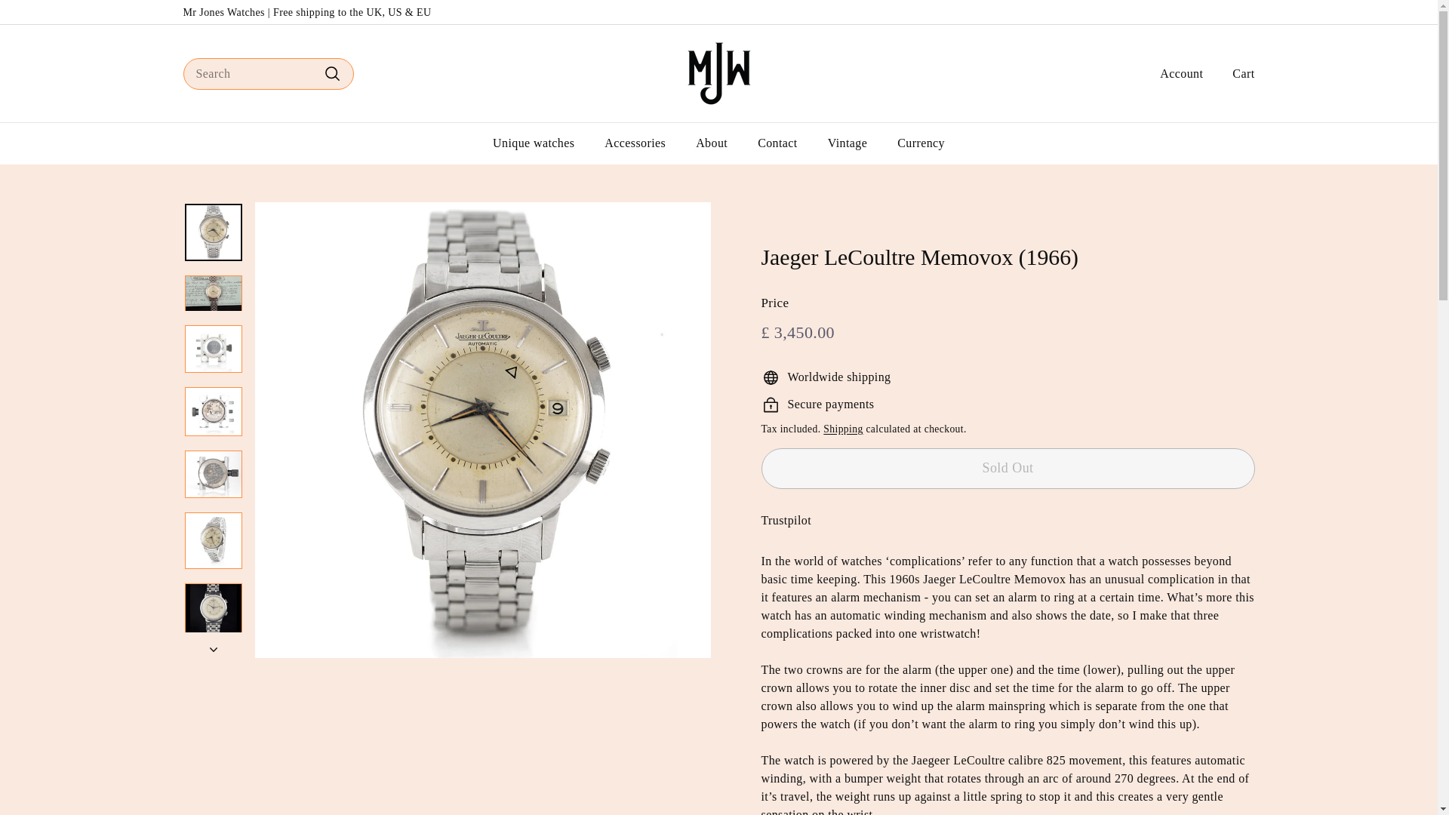 This screenshot has height=815, width=1449. Describe the element at coordinates (1228, 12) in the screenshot. I see `Instagram` at that location.